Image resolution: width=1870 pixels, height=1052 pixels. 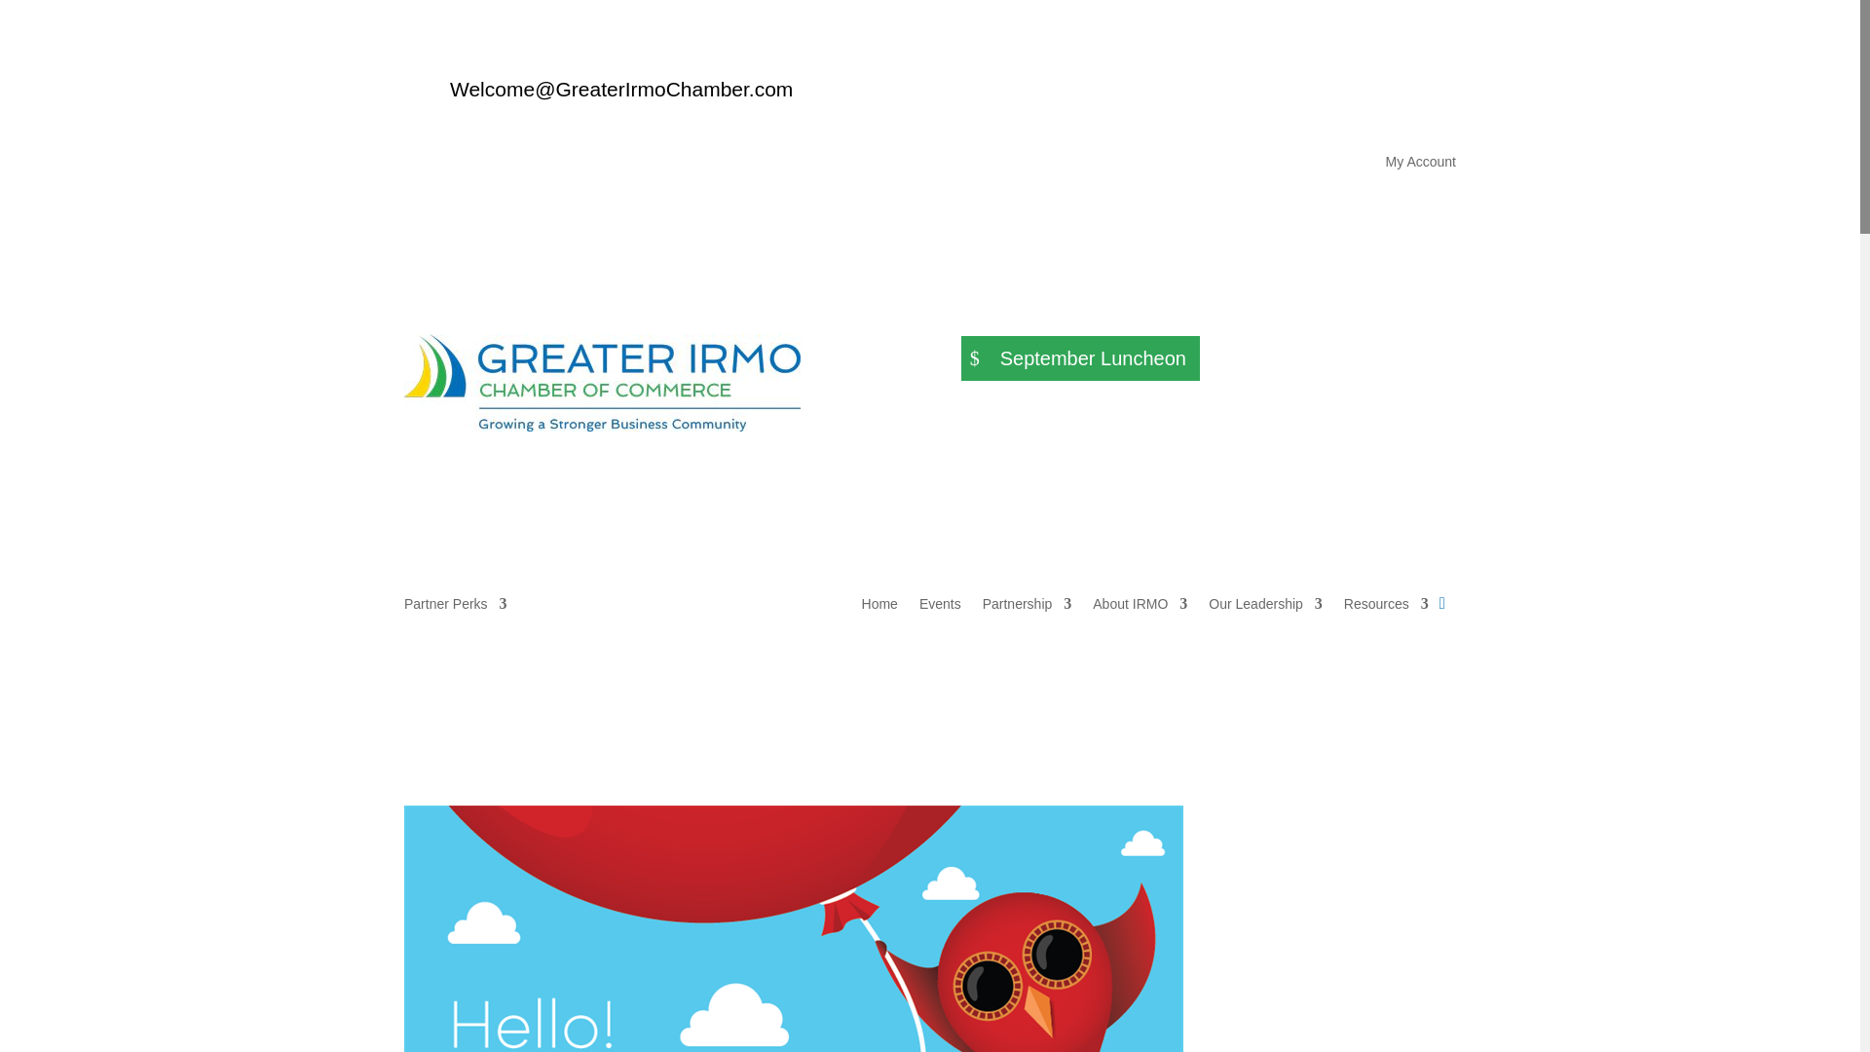 What do you see at coordinates (1264, 608) in the screenshot?
I see `Our Leadership` at bounding box center [1264, 608].